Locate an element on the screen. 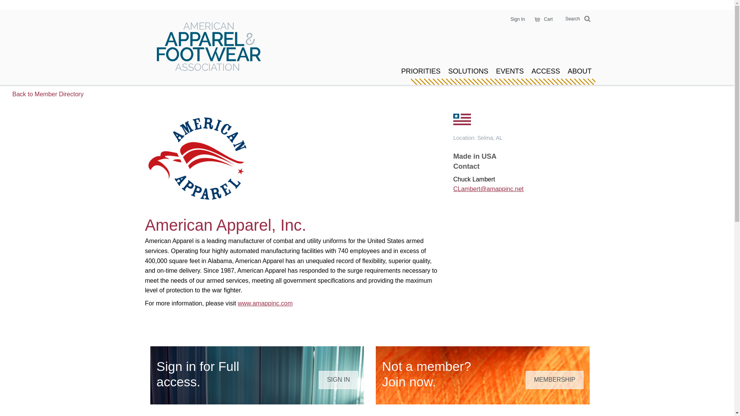 Image resolution: width=740 pixels, height=416 pixels. Search is located at coordinates (576, 19).